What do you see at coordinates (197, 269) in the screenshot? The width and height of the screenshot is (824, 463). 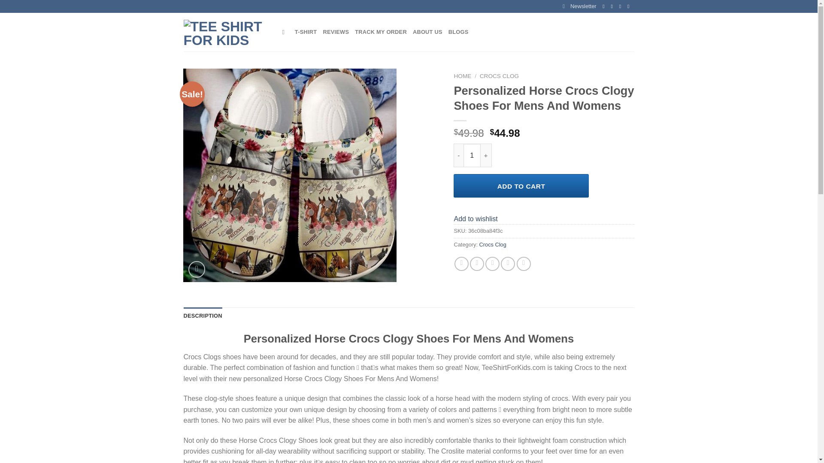 I see `Zoom` at bounding box center [197, 269].